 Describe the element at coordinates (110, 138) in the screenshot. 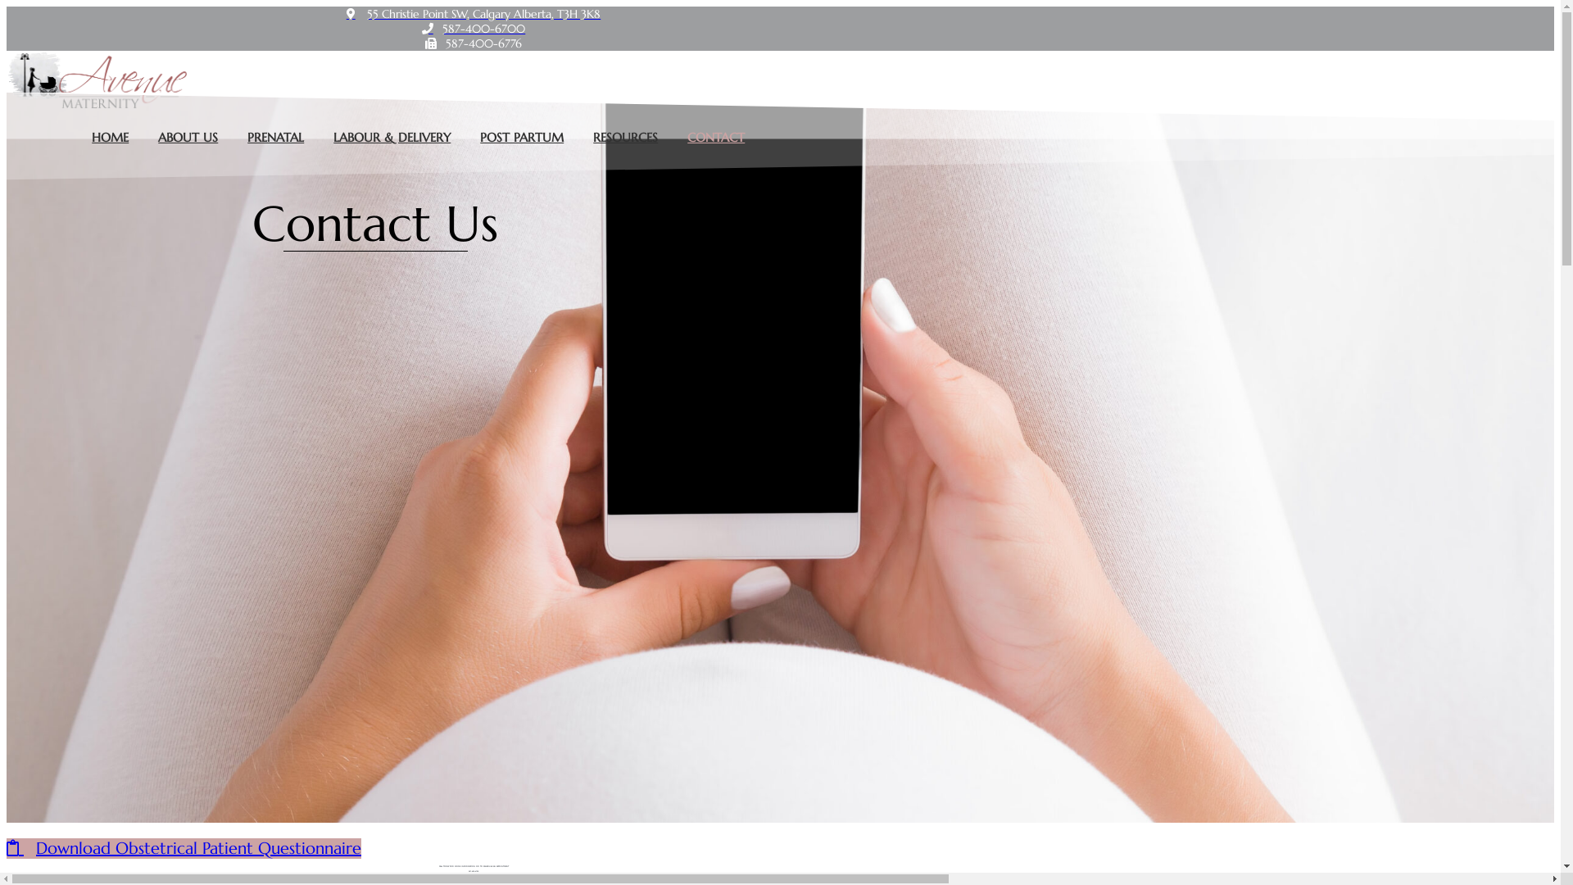

I see `HOME` at that location.